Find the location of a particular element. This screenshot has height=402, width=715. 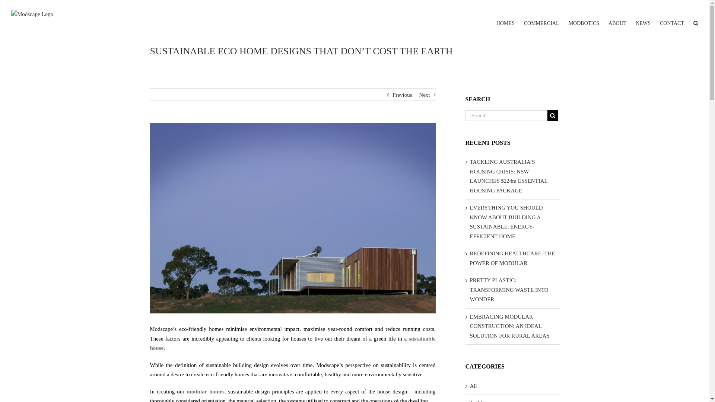

COMMERCIAL is located at coordinates (541, 18).